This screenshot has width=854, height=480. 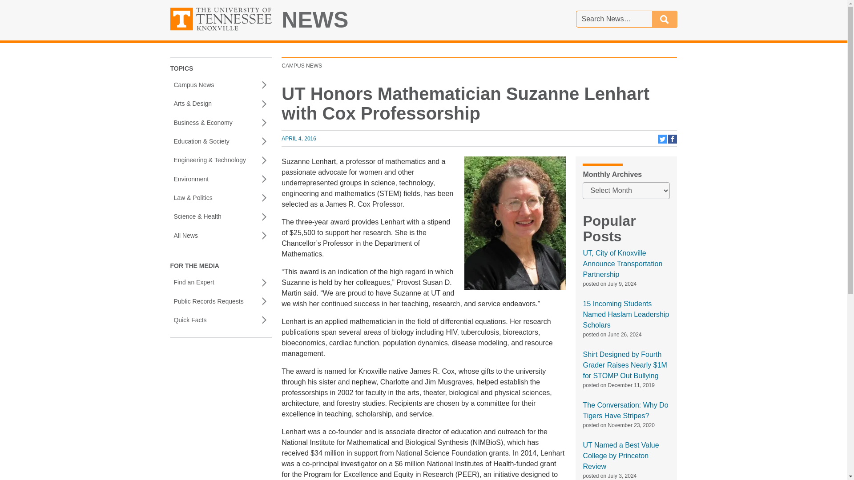 What do you see at coordinates (673, 142) in the screenshot?
I see `Share on Facebook.` at bounding box center [673, 142].